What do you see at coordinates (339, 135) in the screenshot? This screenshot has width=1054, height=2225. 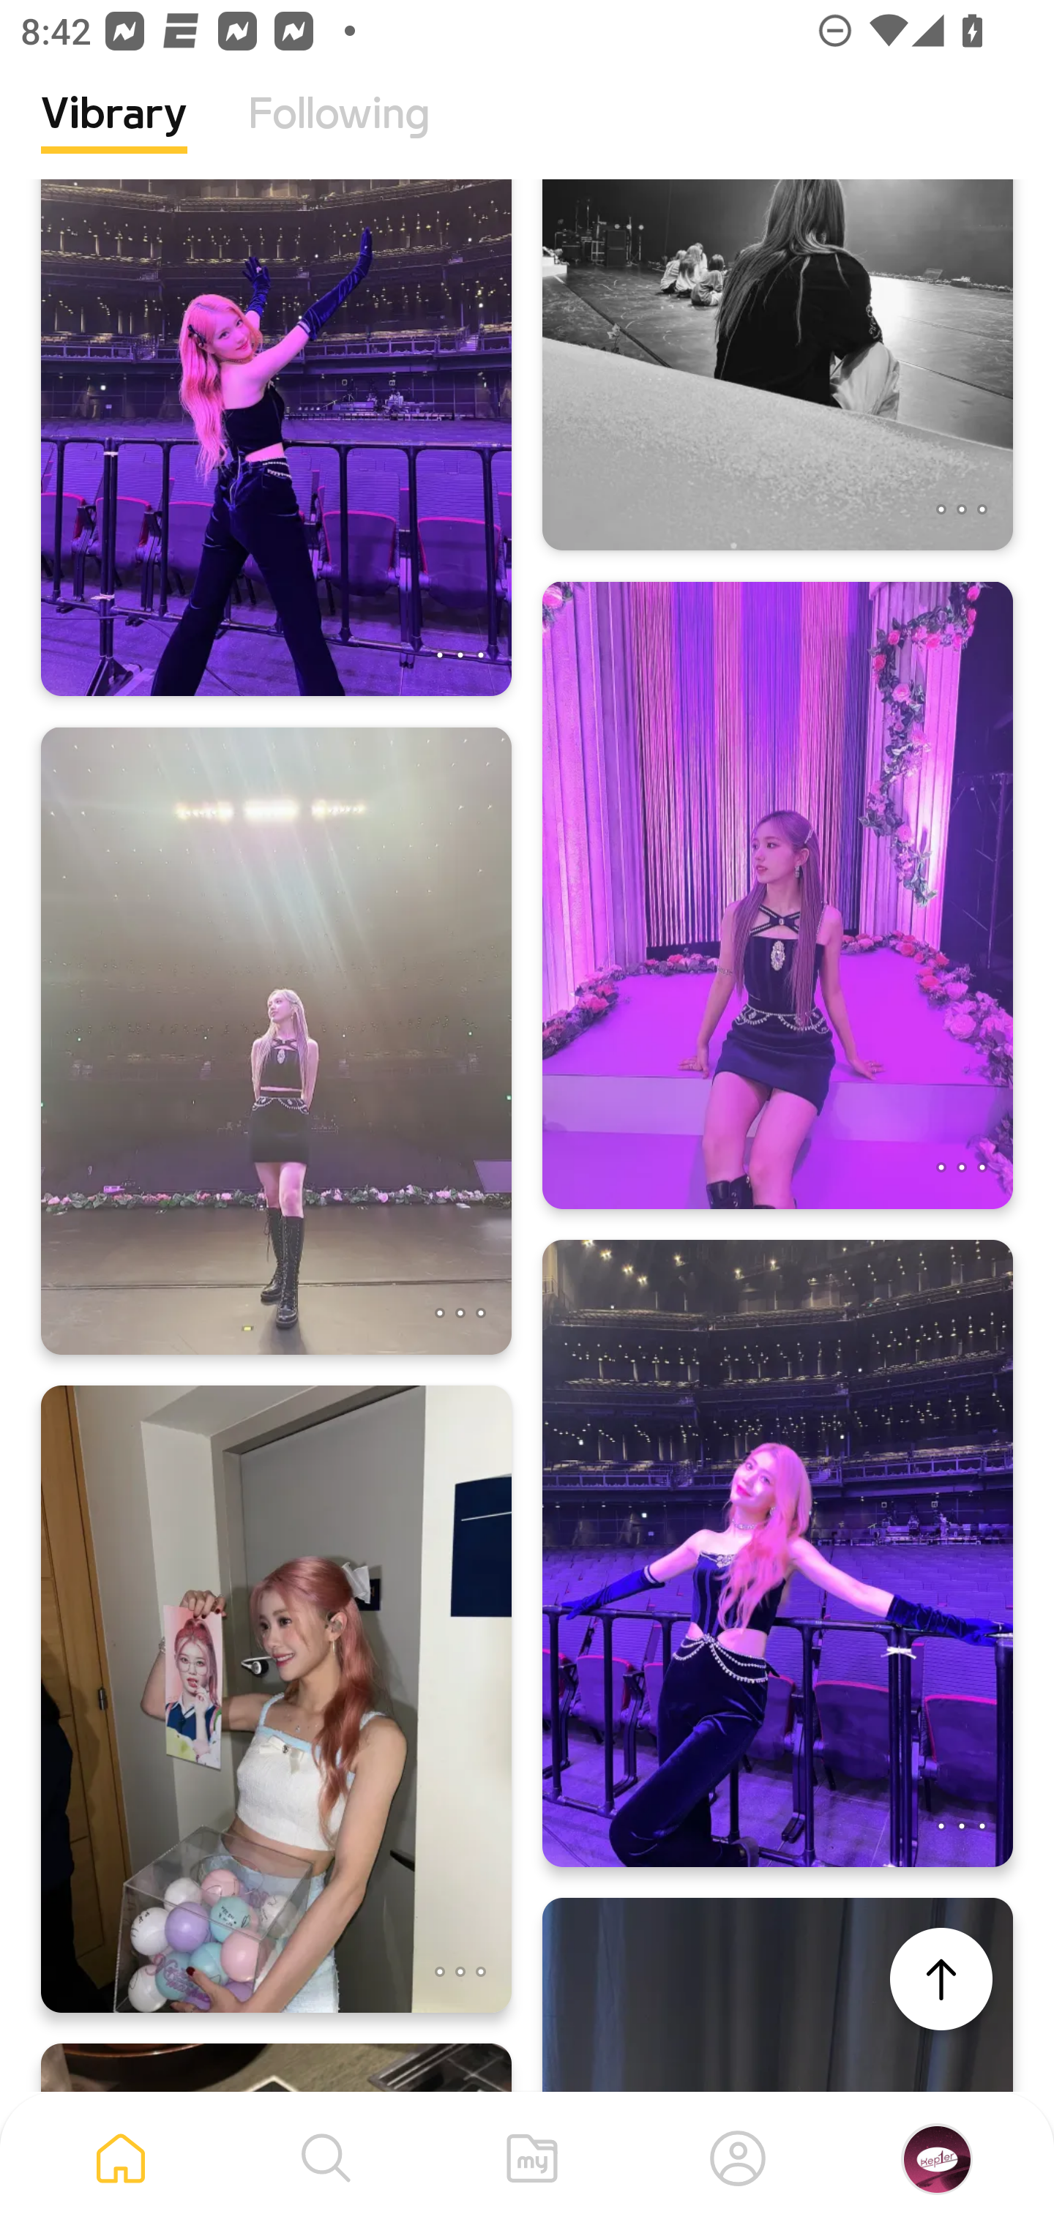 I see `Following` at bounding box center [339, 135].